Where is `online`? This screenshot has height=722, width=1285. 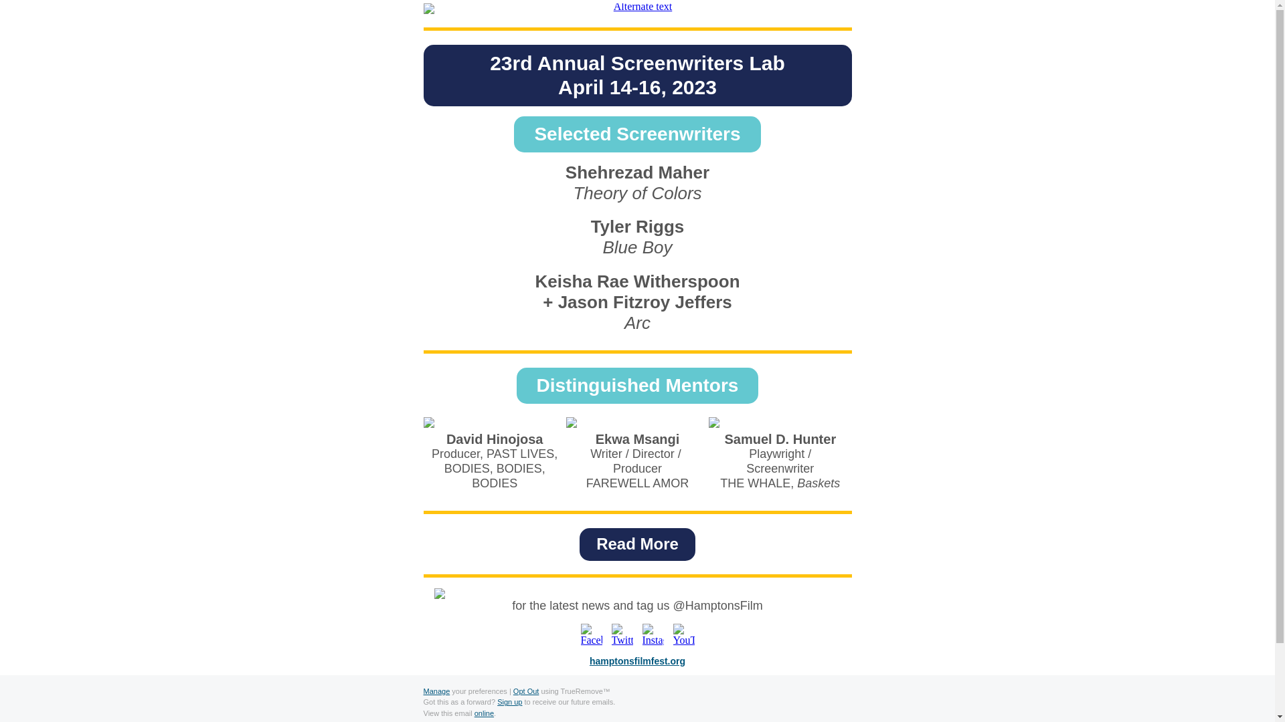 online is located at coordinates (637, 544).